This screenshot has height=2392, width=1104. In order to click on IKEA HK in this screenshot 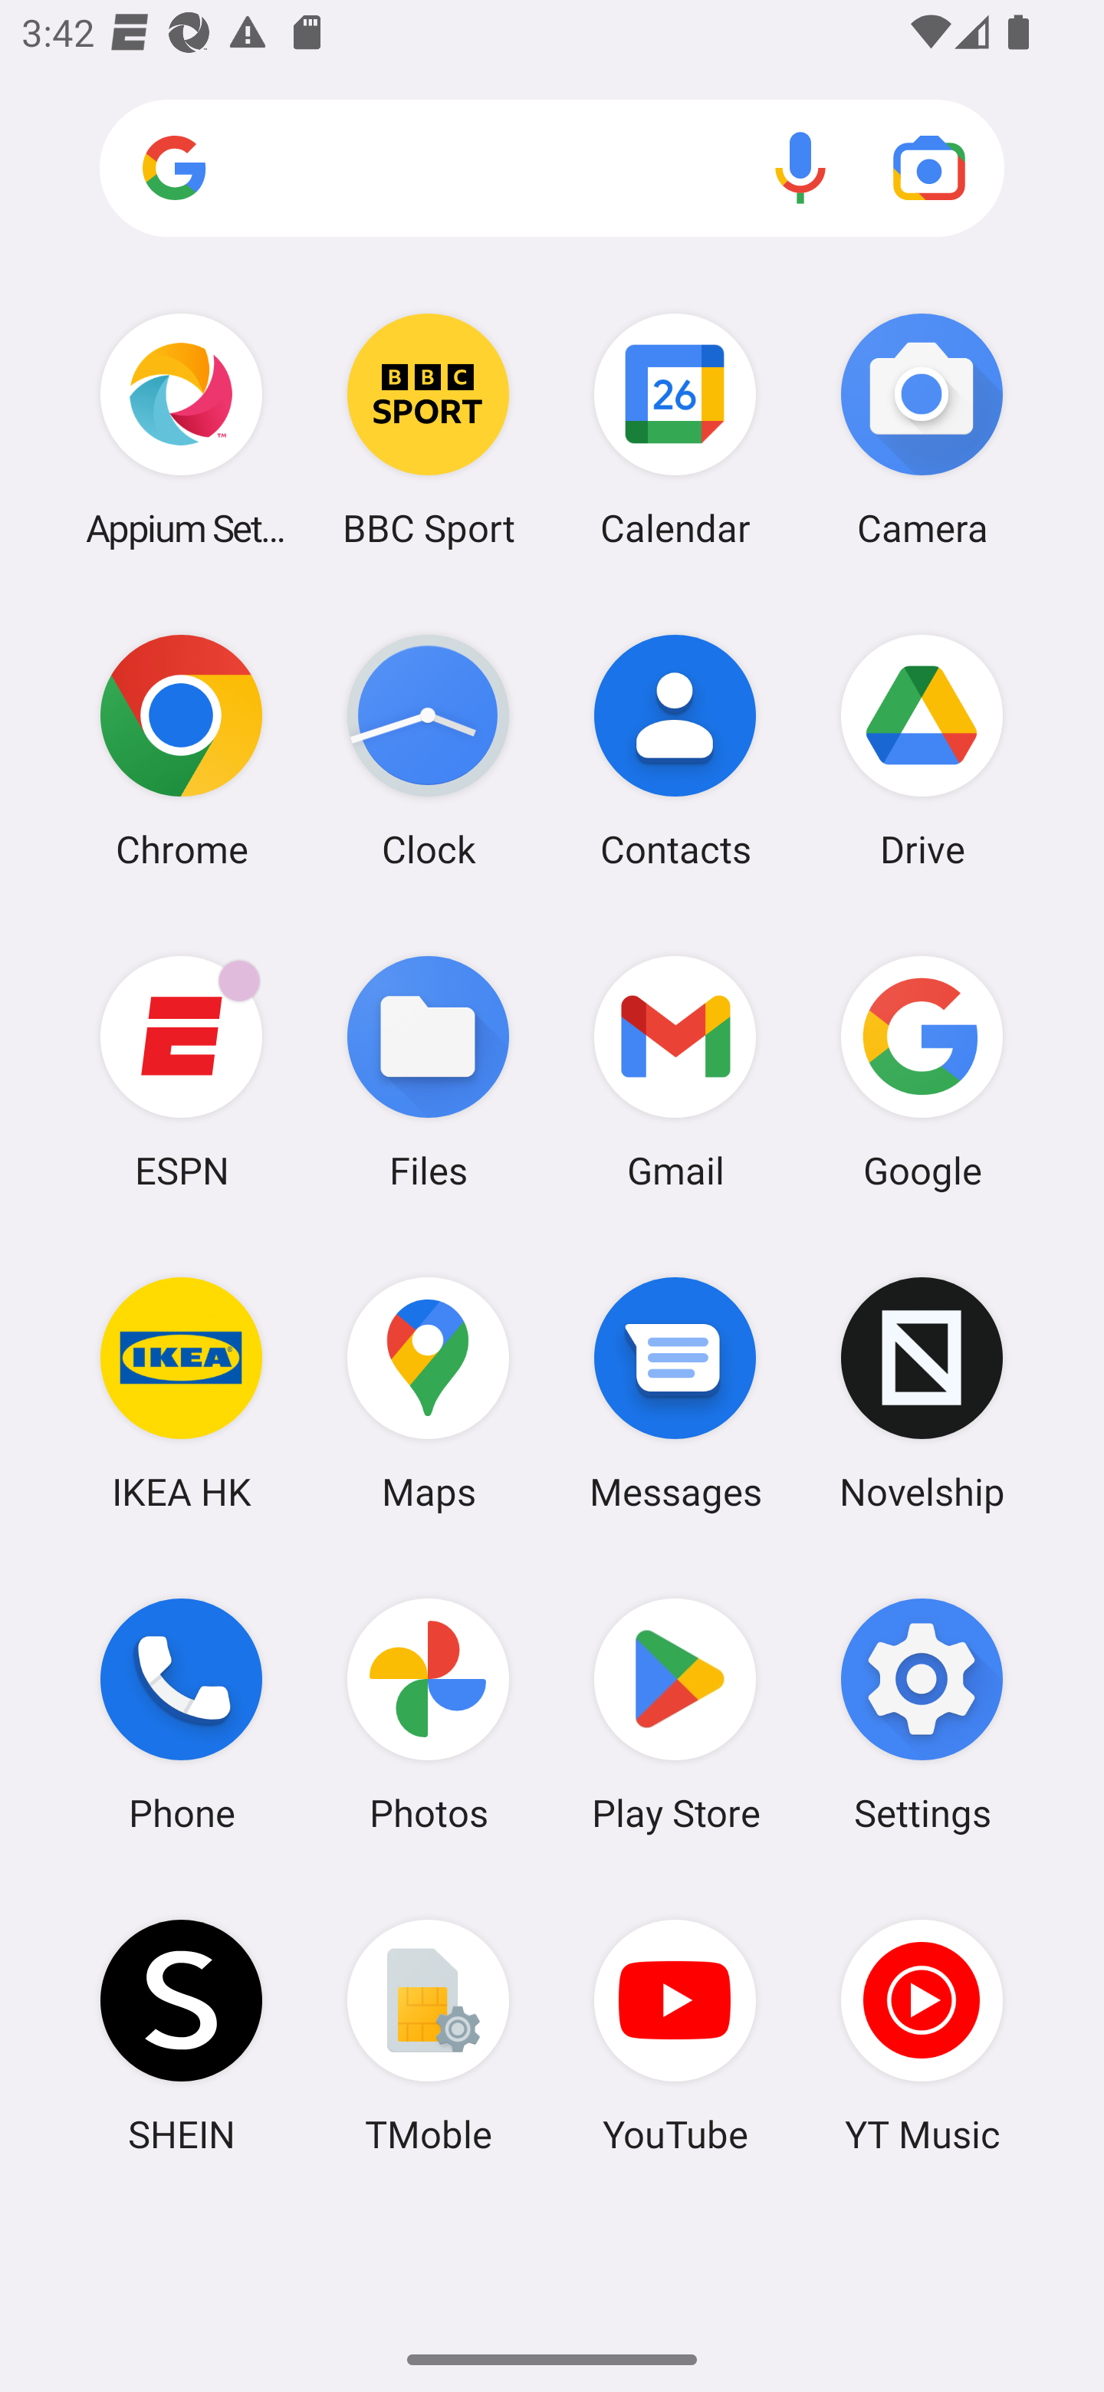, I will do `click(181, 1393)`.